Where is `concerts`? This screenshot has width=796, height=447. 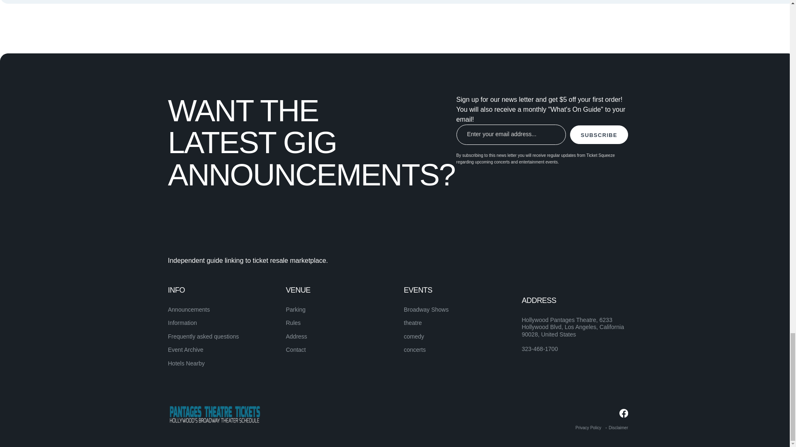
concerts is located at coordinates (415, 350).